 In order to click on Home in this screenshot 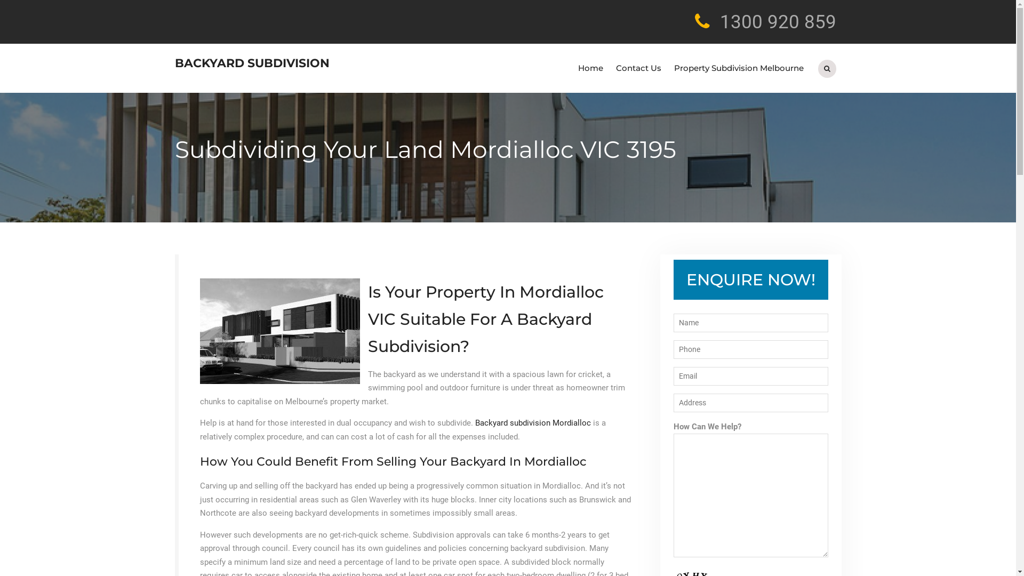, I will do `click(591, 68)`.